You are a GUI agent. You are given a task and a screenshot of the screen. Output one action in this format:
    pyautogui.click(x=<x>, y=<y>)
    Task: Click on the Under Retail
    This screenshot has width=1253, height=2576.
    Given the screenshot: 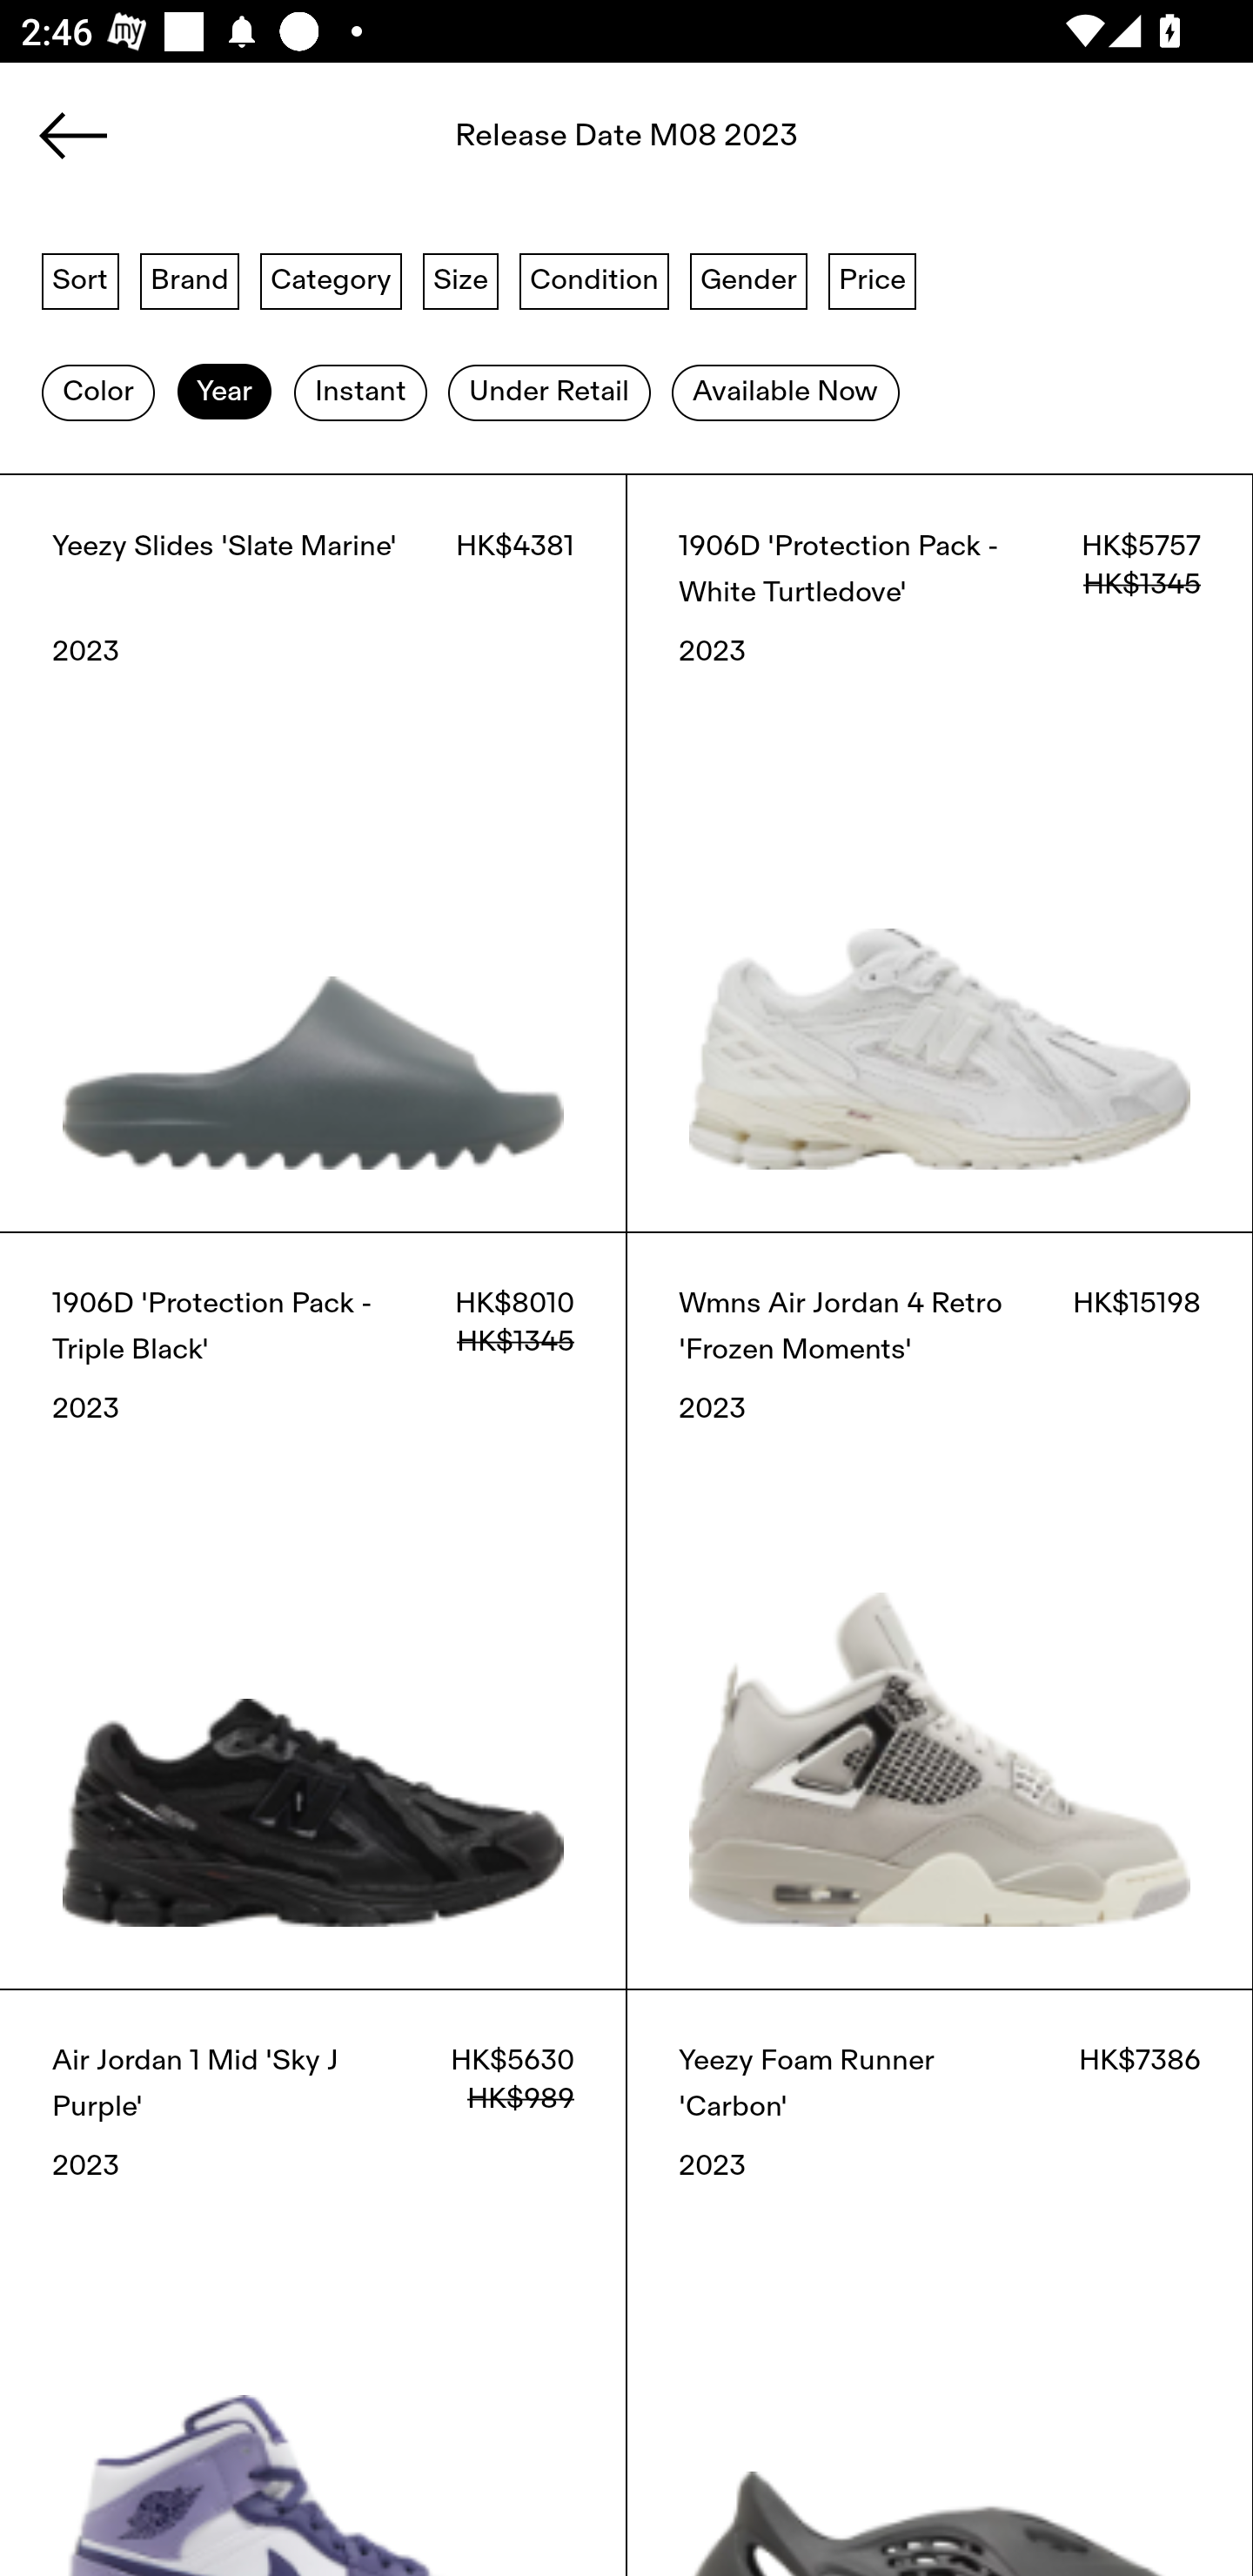 What is the action you would take?
    pyautogui.click(x=549, y=392)
    